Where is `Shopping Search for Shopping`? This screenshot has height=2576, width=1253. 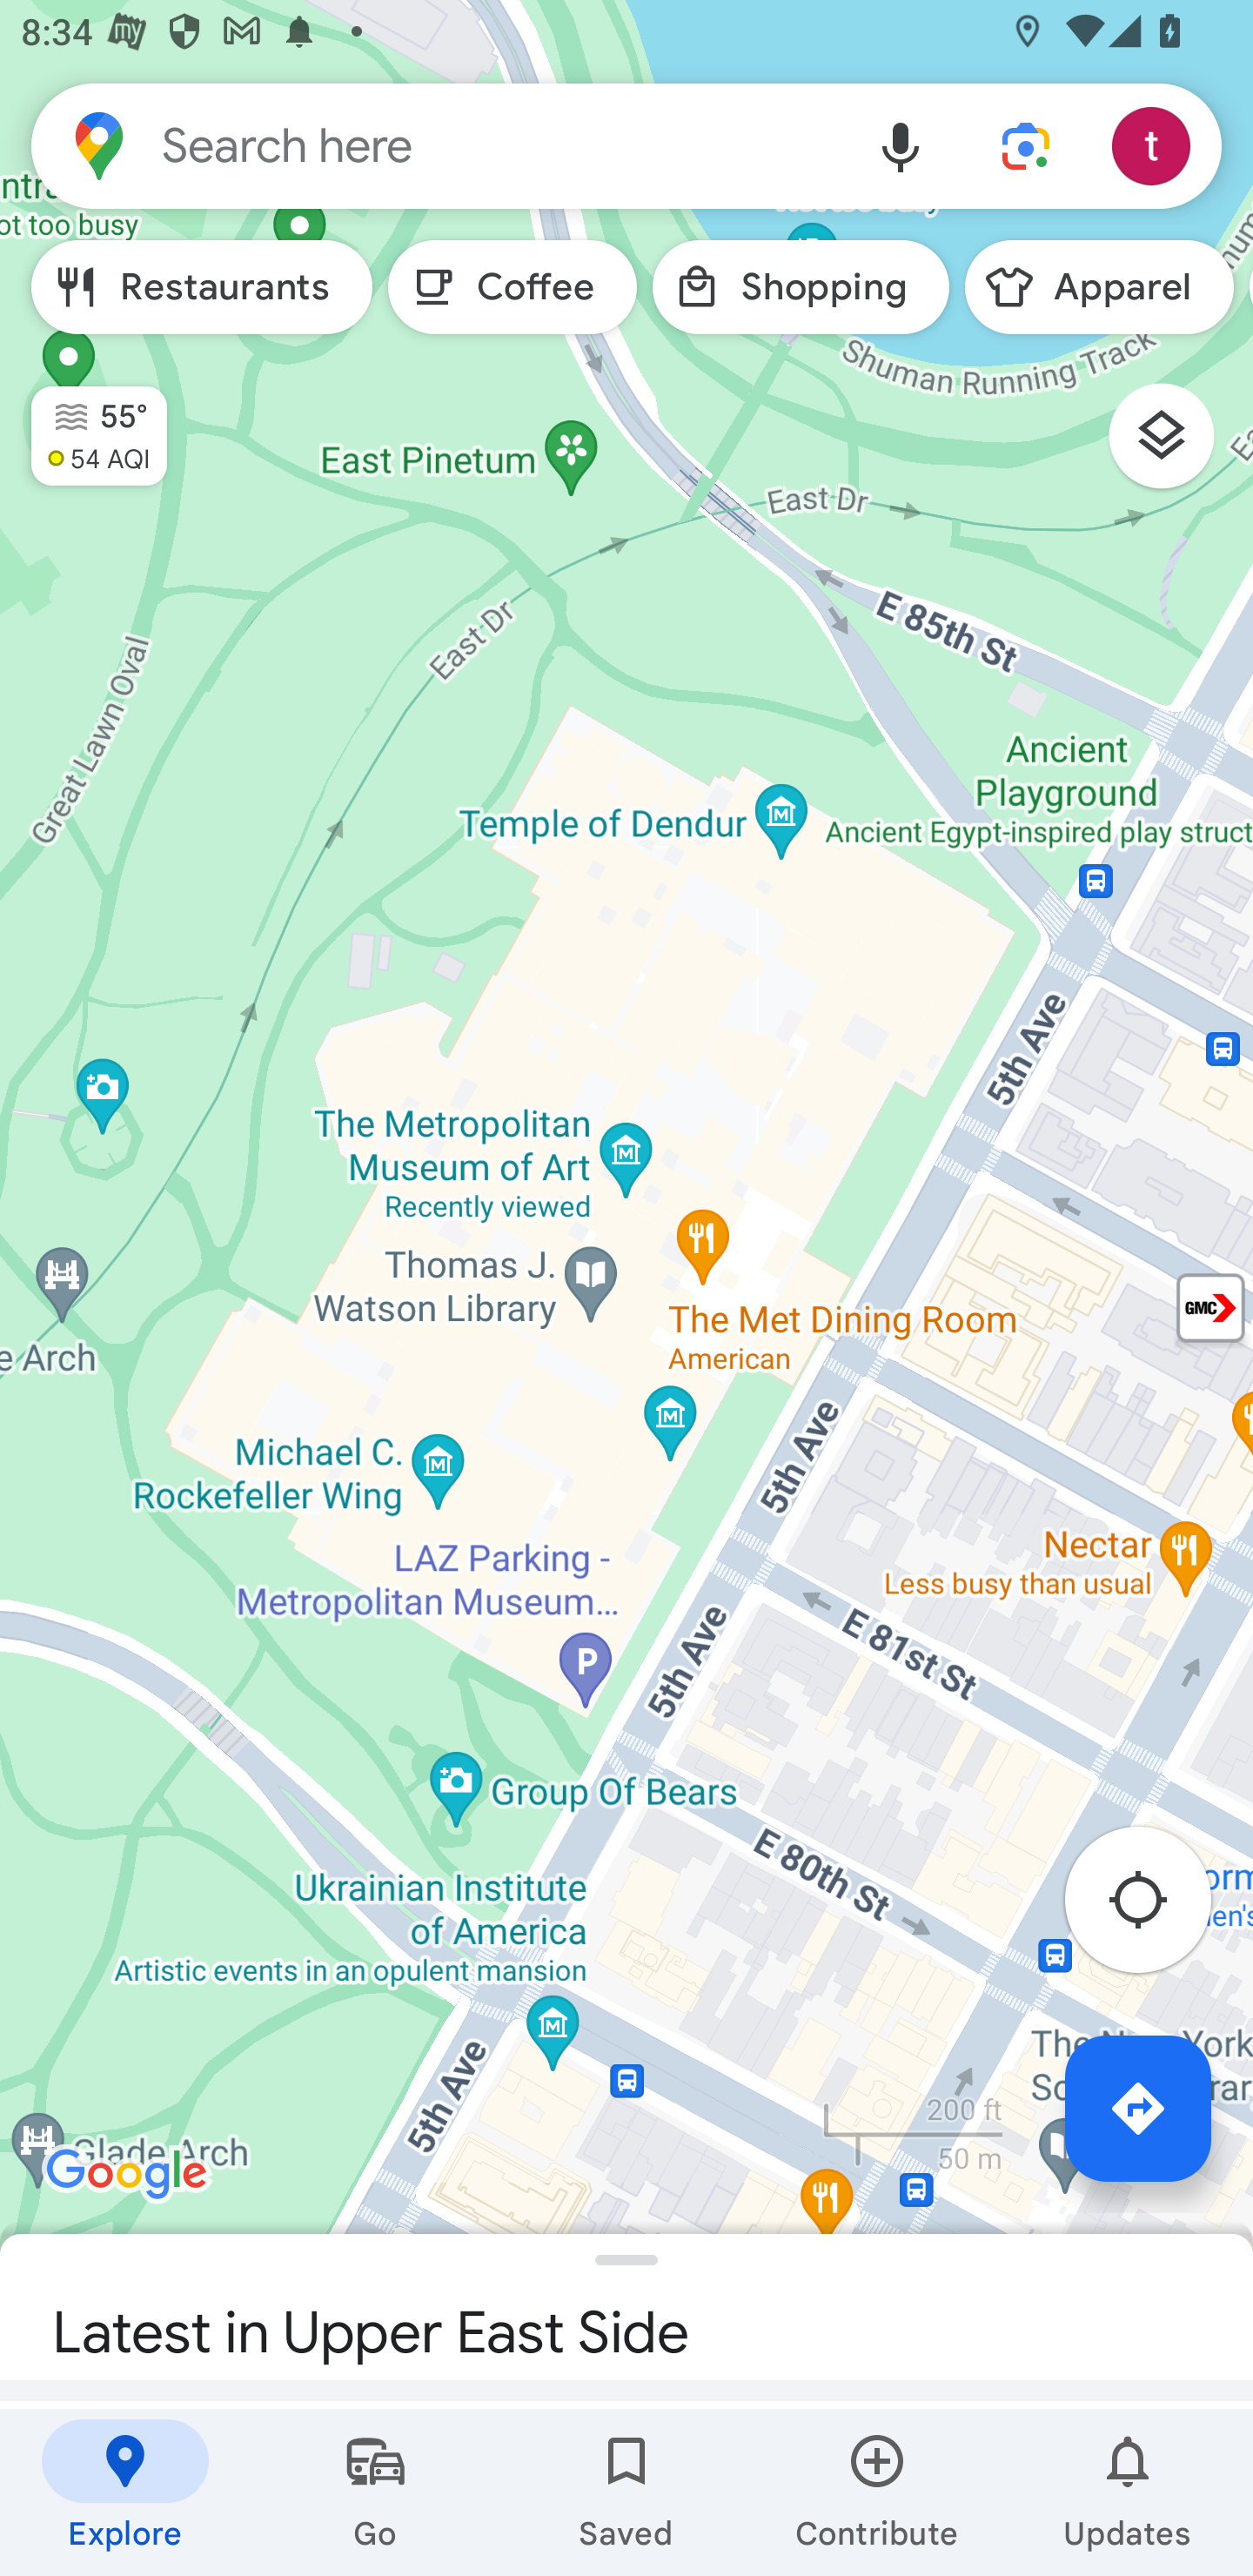 Shopping Search for Shopping is located at coordinates (801, 287).